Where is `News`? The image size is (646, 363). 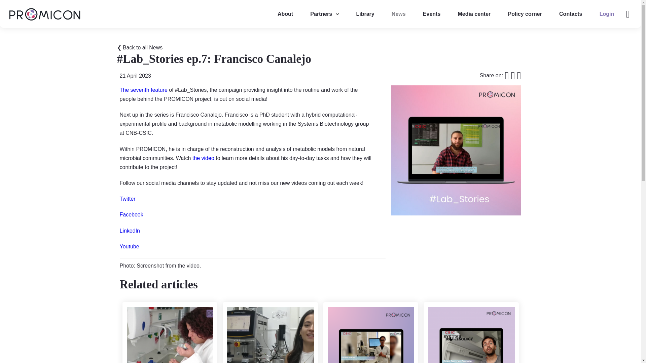 News is located at coordinates (398, 13).